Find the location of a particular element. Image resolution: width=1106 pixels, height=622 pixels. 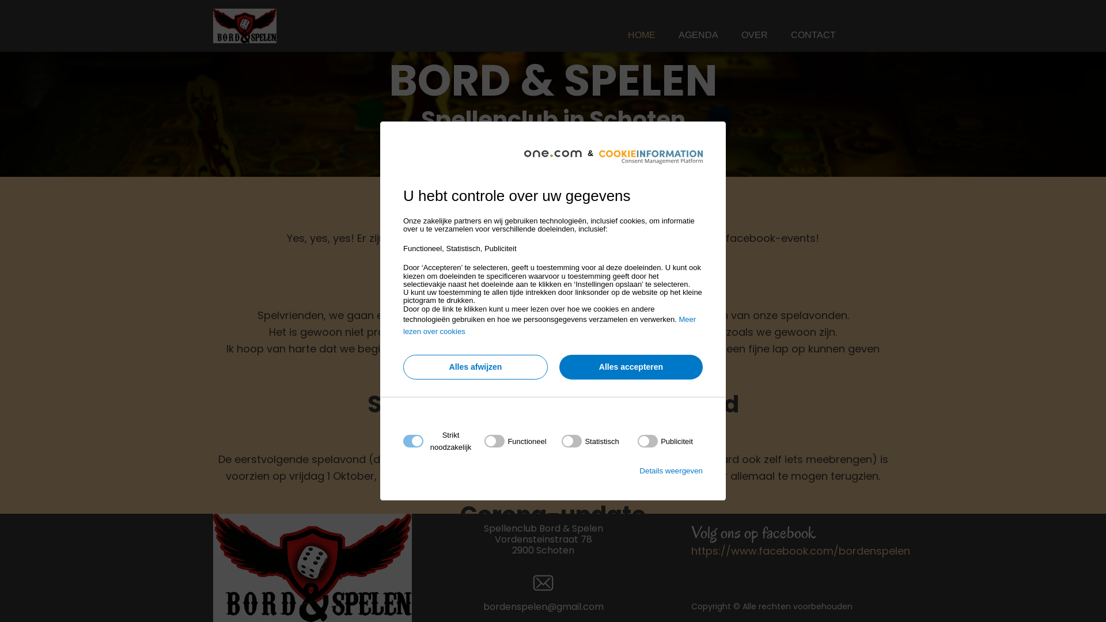

Alles afwijzen is located at coordinates (476, 367).